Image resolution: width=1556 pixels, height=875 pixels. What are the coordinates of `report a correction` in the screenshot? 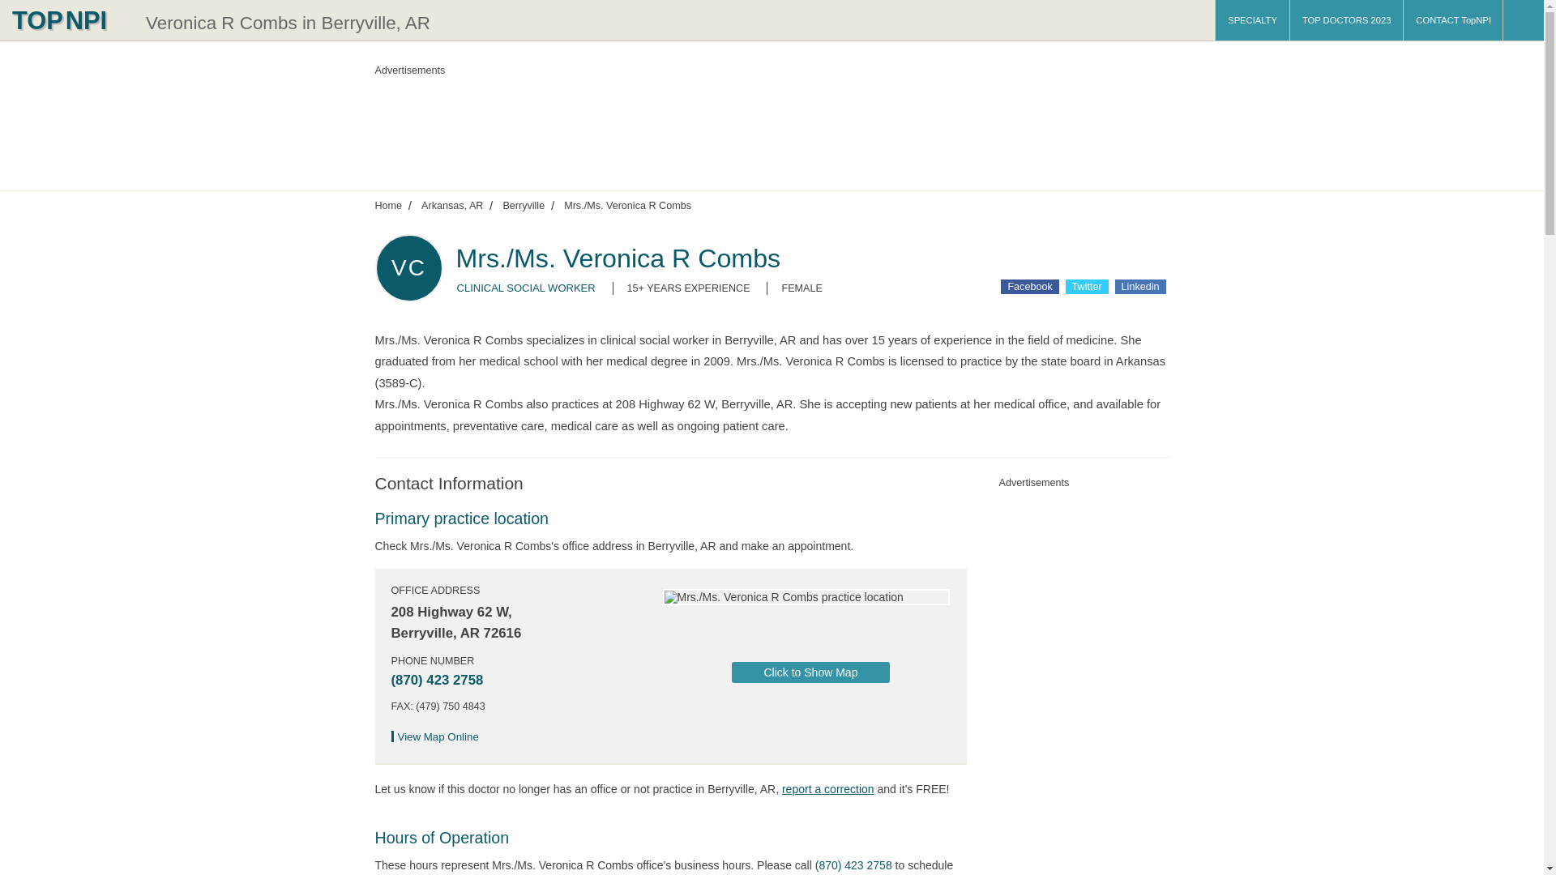 It's located at (828, 788).